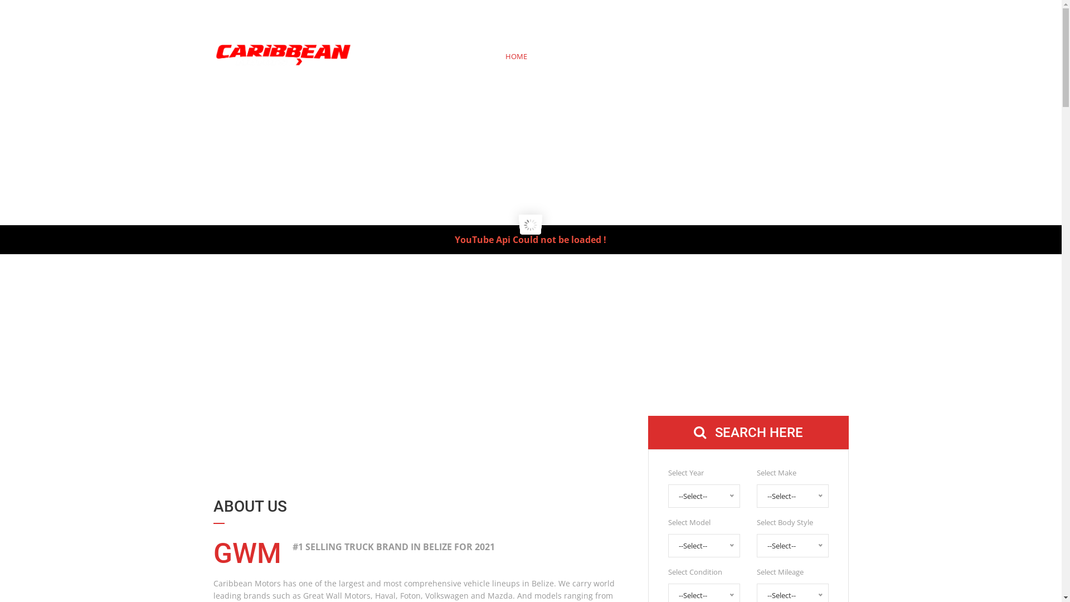 Image resolution: width=1070 pixels, height=602 pixels. What do you see at coordinates (650, 56) in the screenshot?
I see `NEW INVENTORY` at bounding box center [650, 56].